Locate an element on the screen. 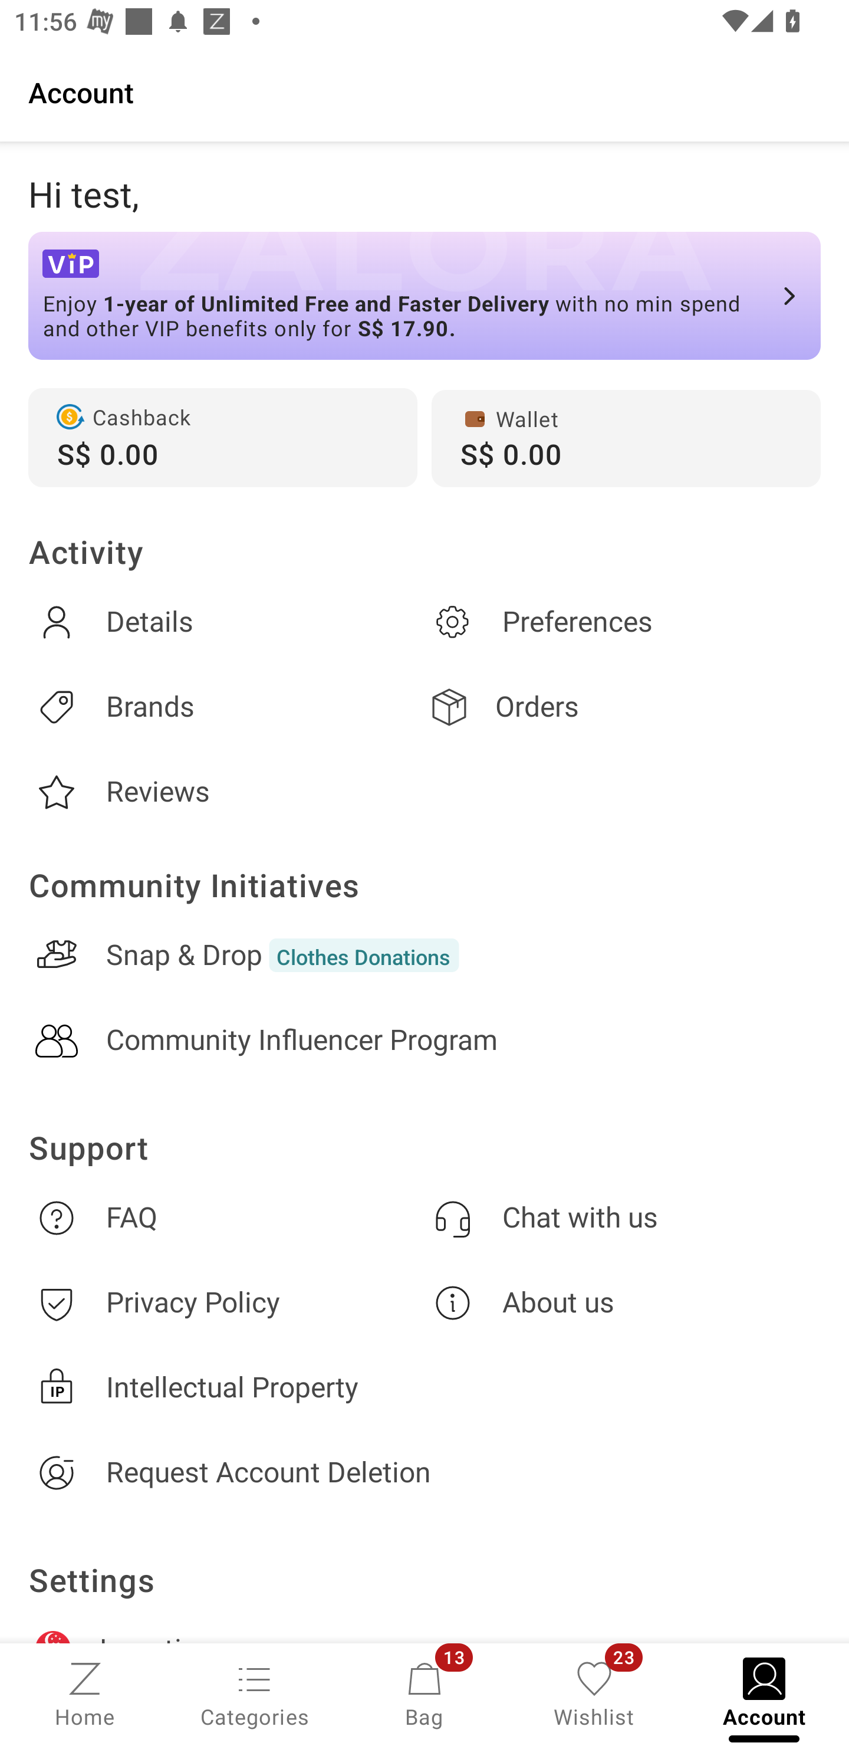 This screenshot has width=849, height=1746. Privacy Policy is located at coordinates (226, 1304).